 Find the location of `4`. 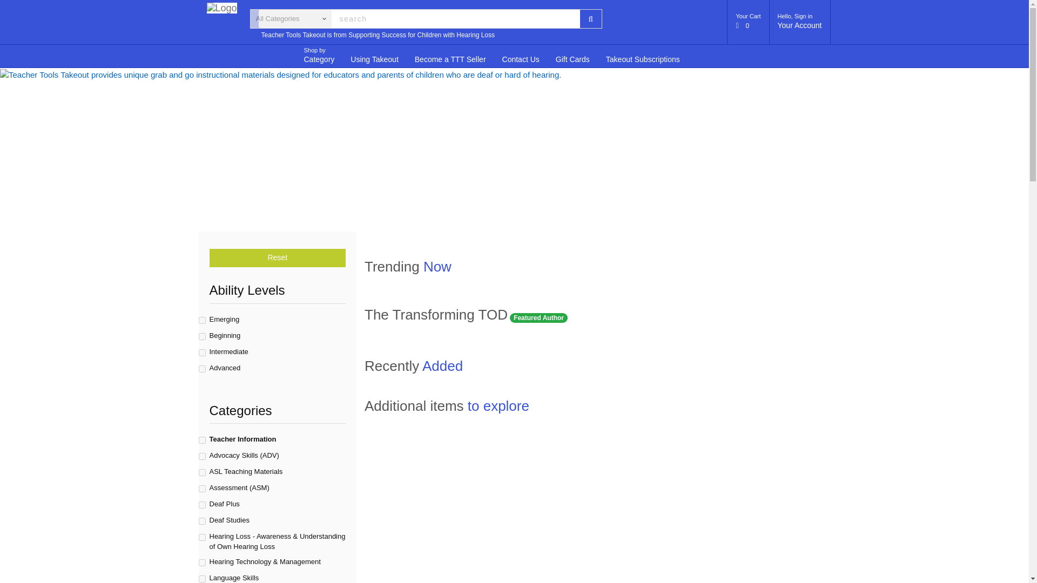

4 is located at coordinates (202, 488).